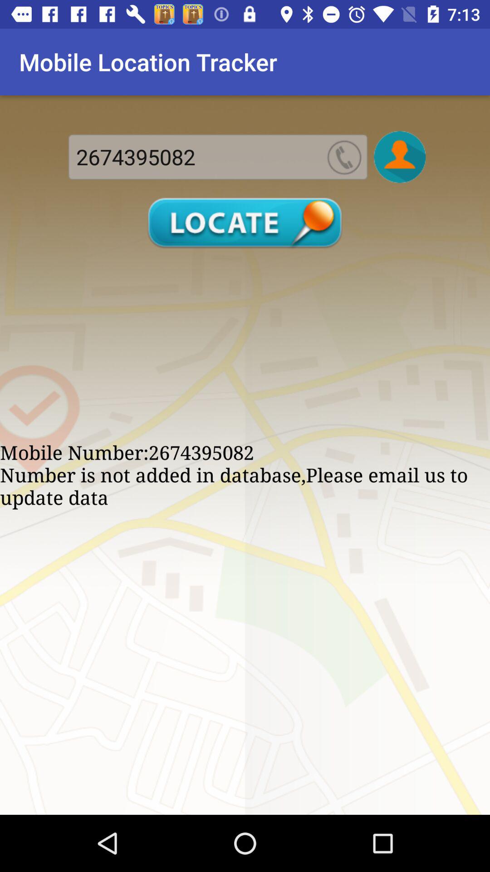  Describe the element at coordinates (400, 157) in the screenshot. I see `edit the article` at that location.